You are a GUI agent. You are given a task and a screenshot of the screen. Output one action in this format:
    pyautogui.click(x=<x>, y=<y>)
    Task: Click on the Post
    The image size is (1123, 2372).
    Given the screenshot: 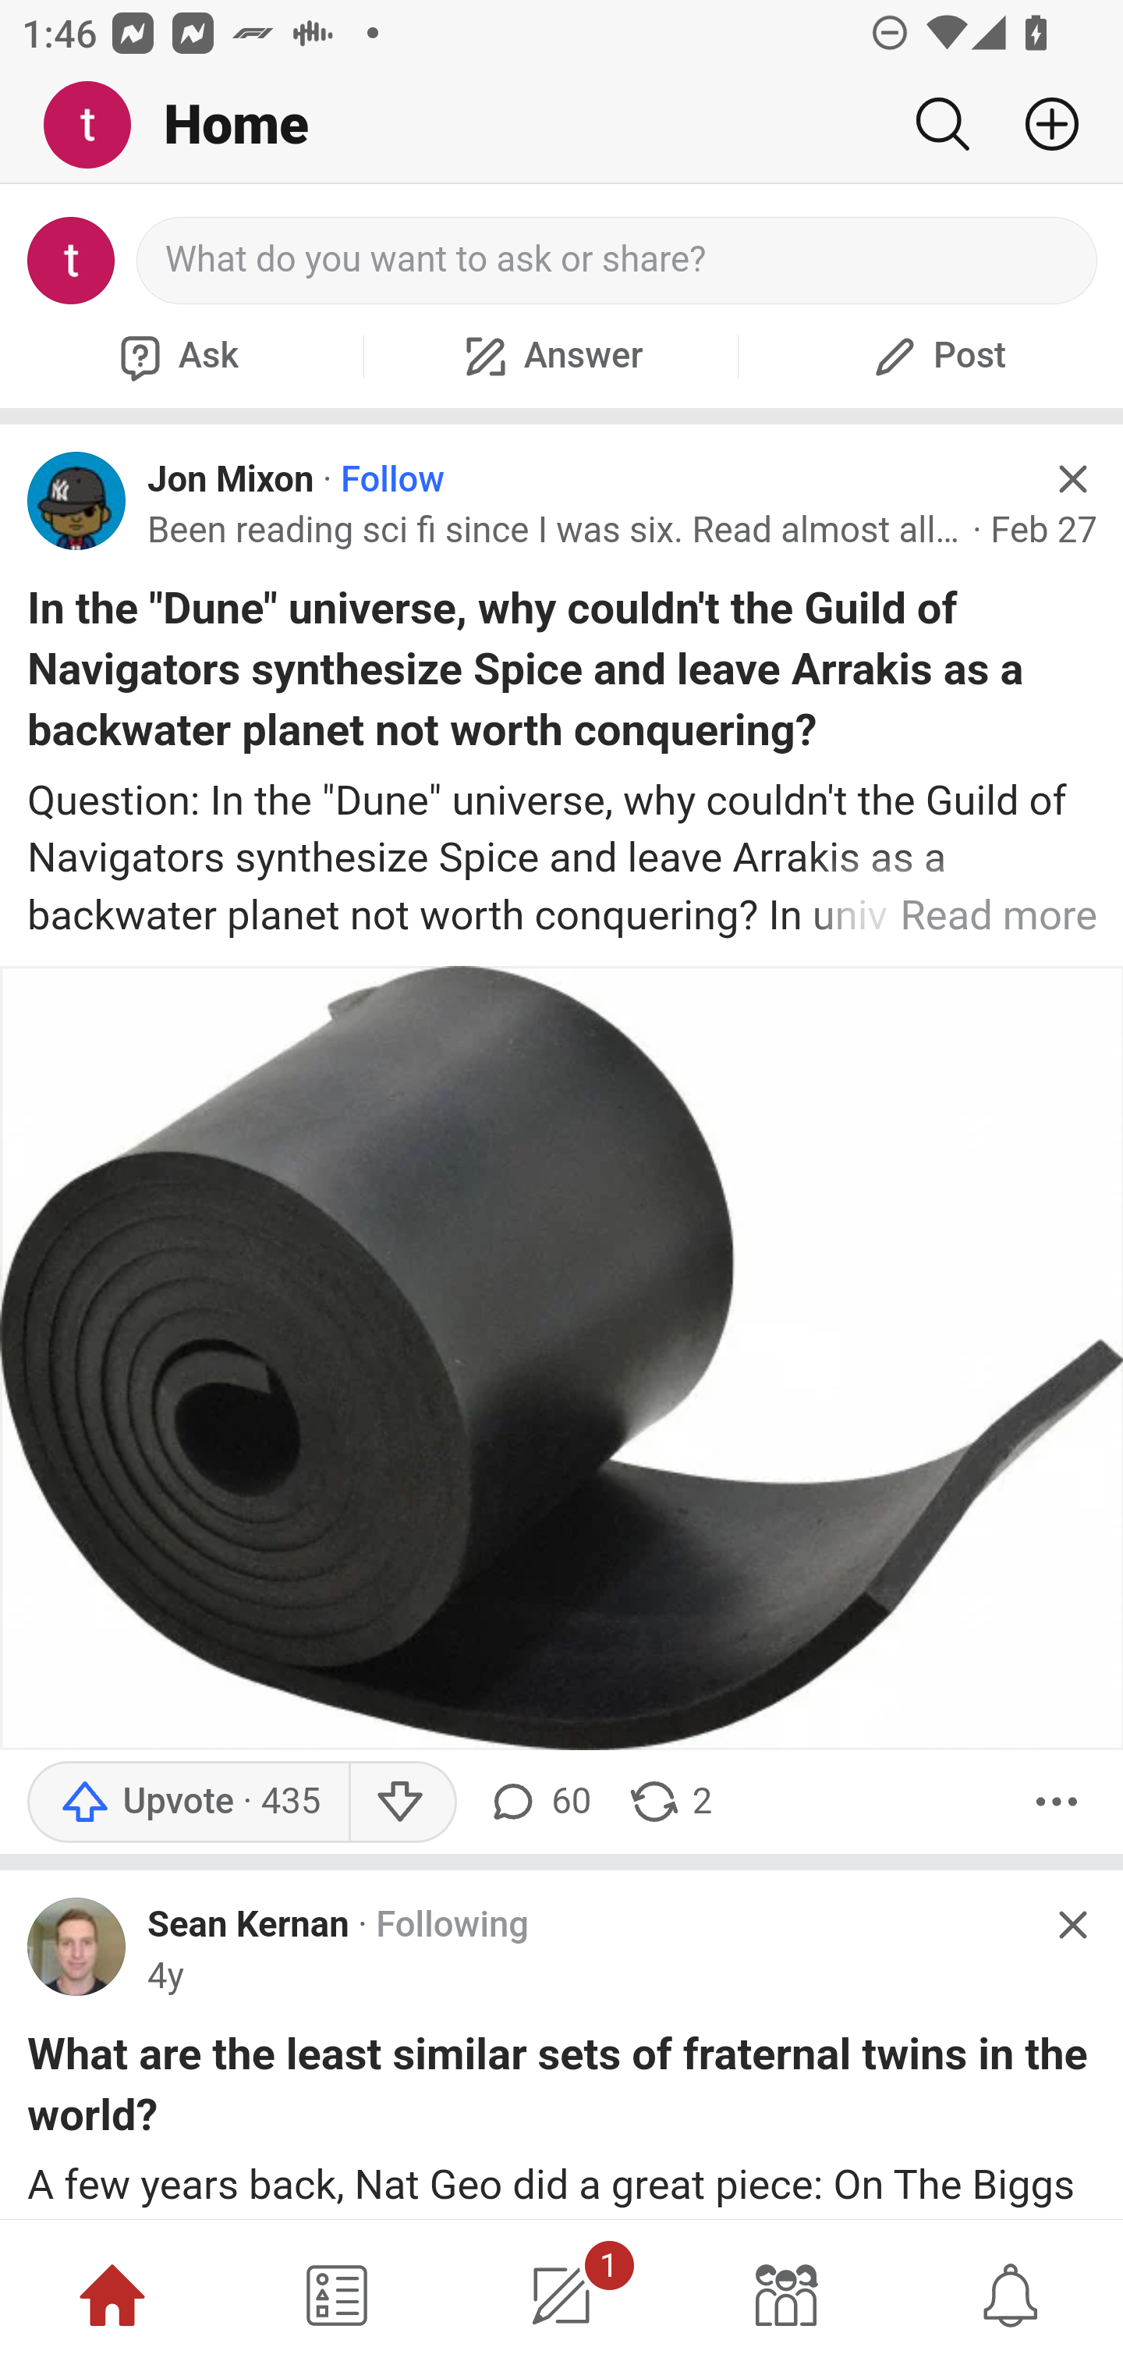 What is the action you would take?
    pyautogui.click(x=936, y=356)
    